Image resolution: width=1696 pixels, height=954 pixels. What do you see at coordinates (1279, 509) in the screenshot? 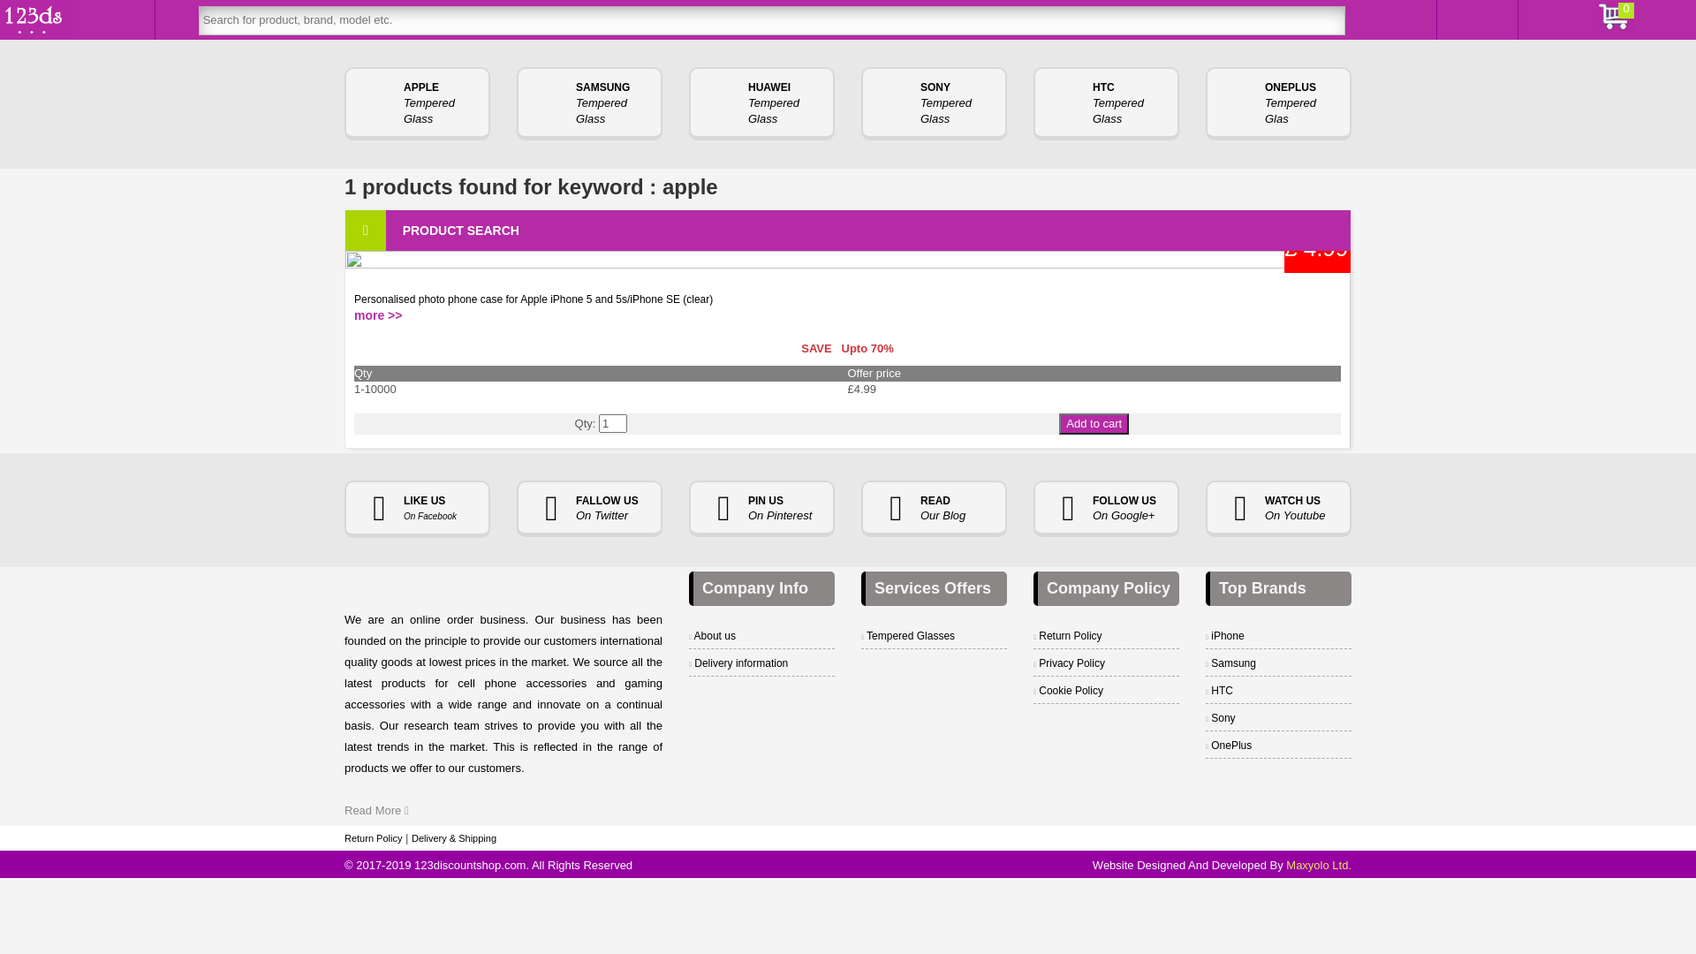
I see `WATCH US
On Youtube` at bounding box center [1279, 509].